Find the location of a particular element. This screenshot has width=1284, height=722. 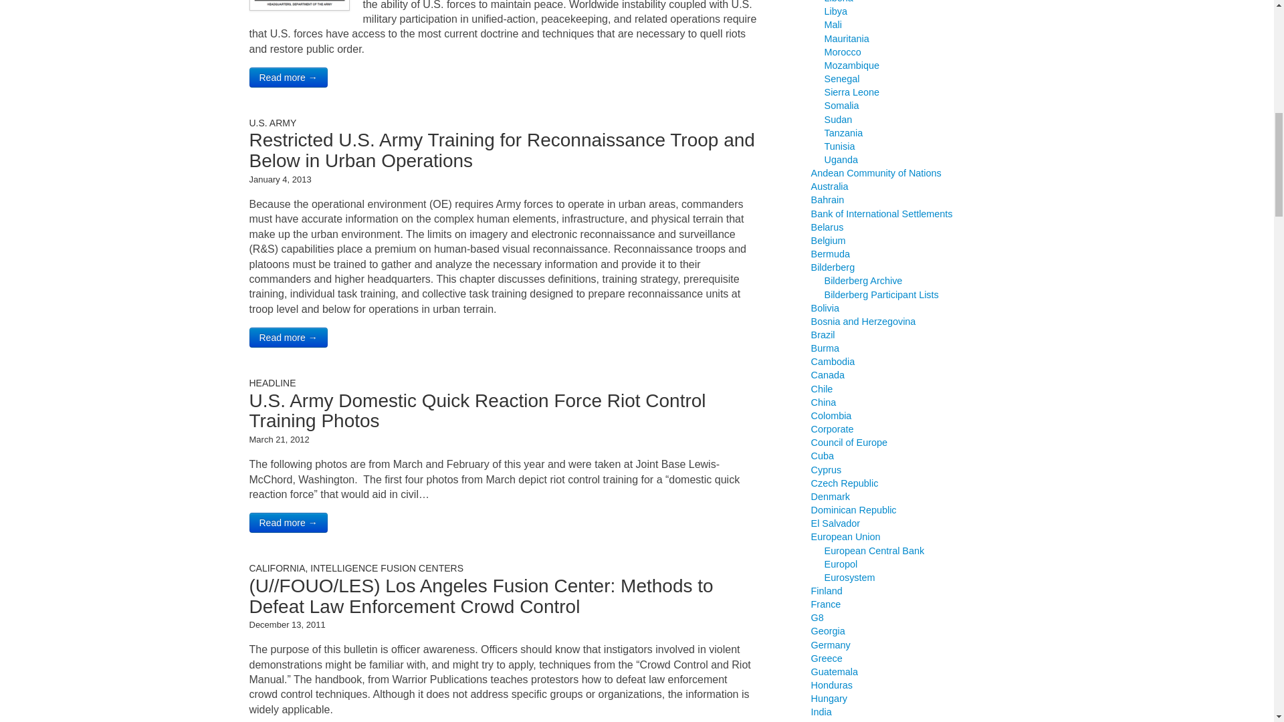

CALIFORNIA is located at coordinates (277, 568).